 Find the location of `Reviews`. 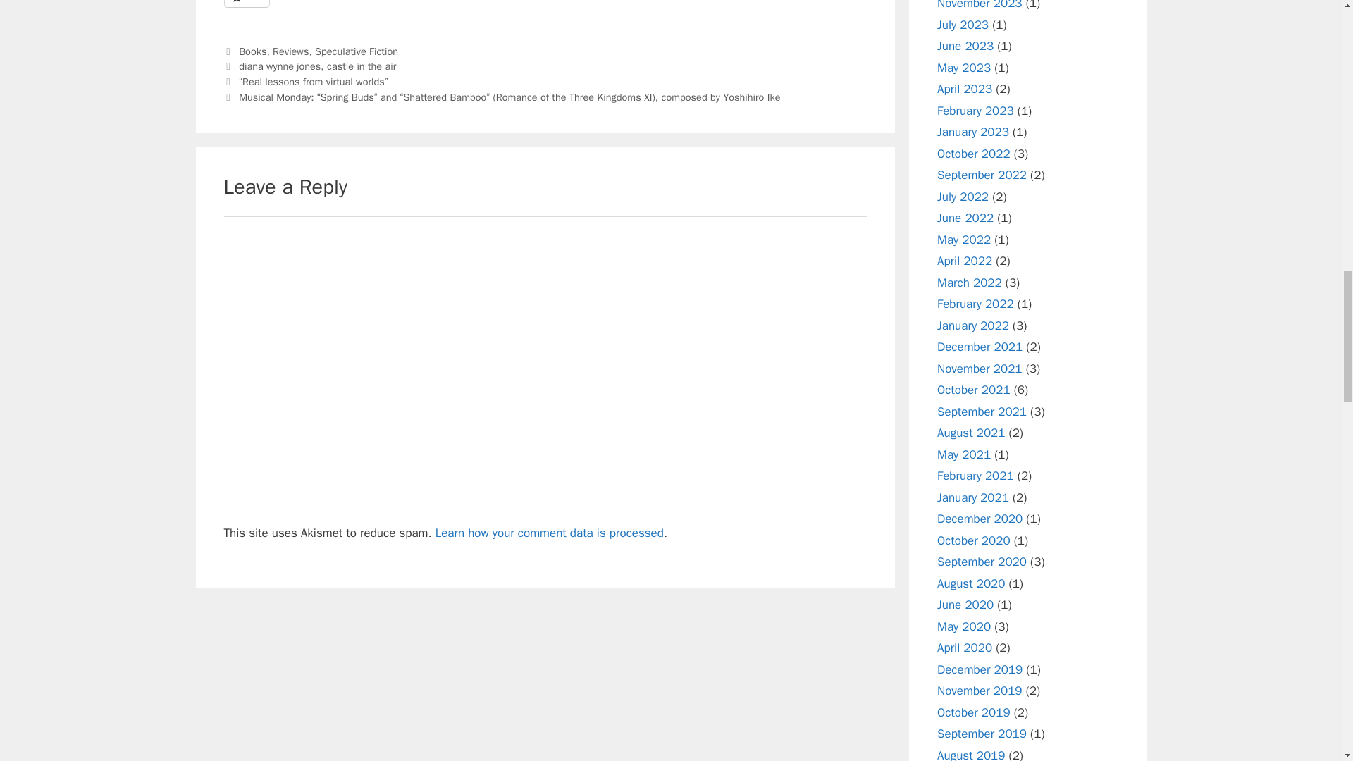

Reviews is located at coordinates (290, 51).